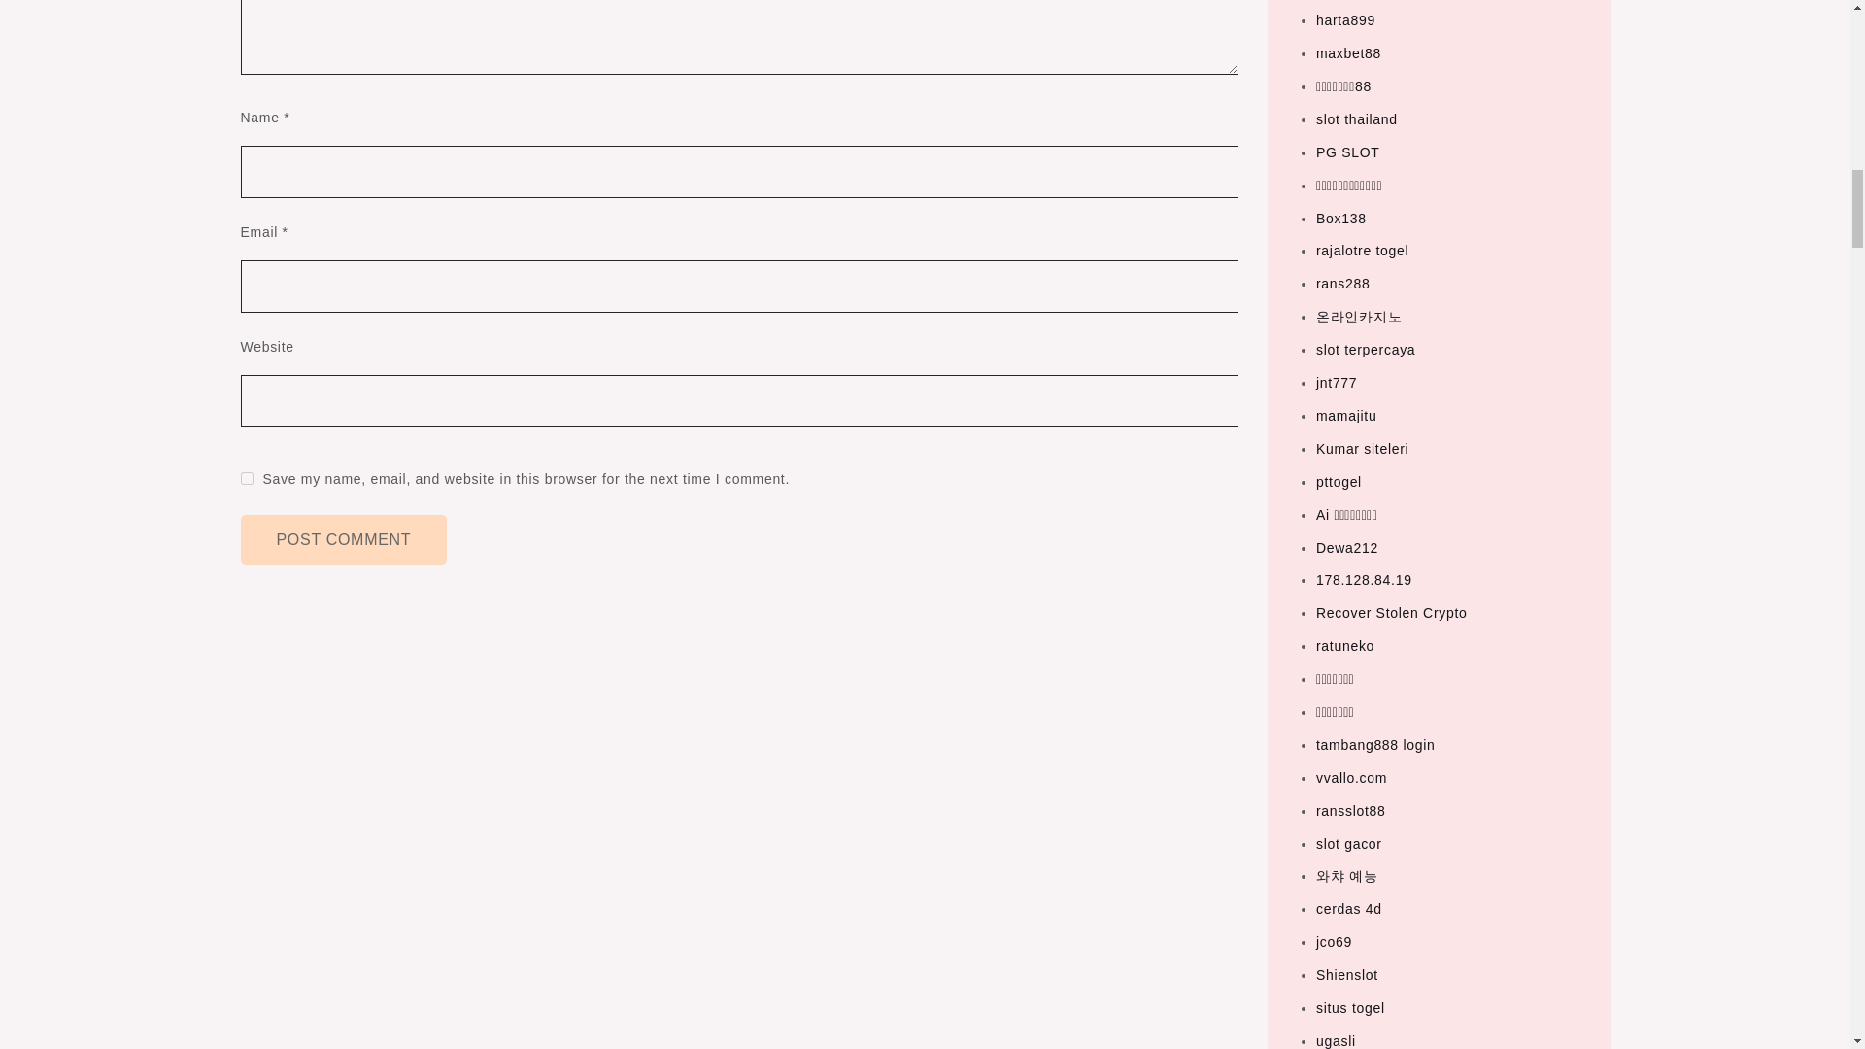  What do you see at coordinates (247, 478) in the screenshot?
I see `yes` at bounding box center [247, 478].